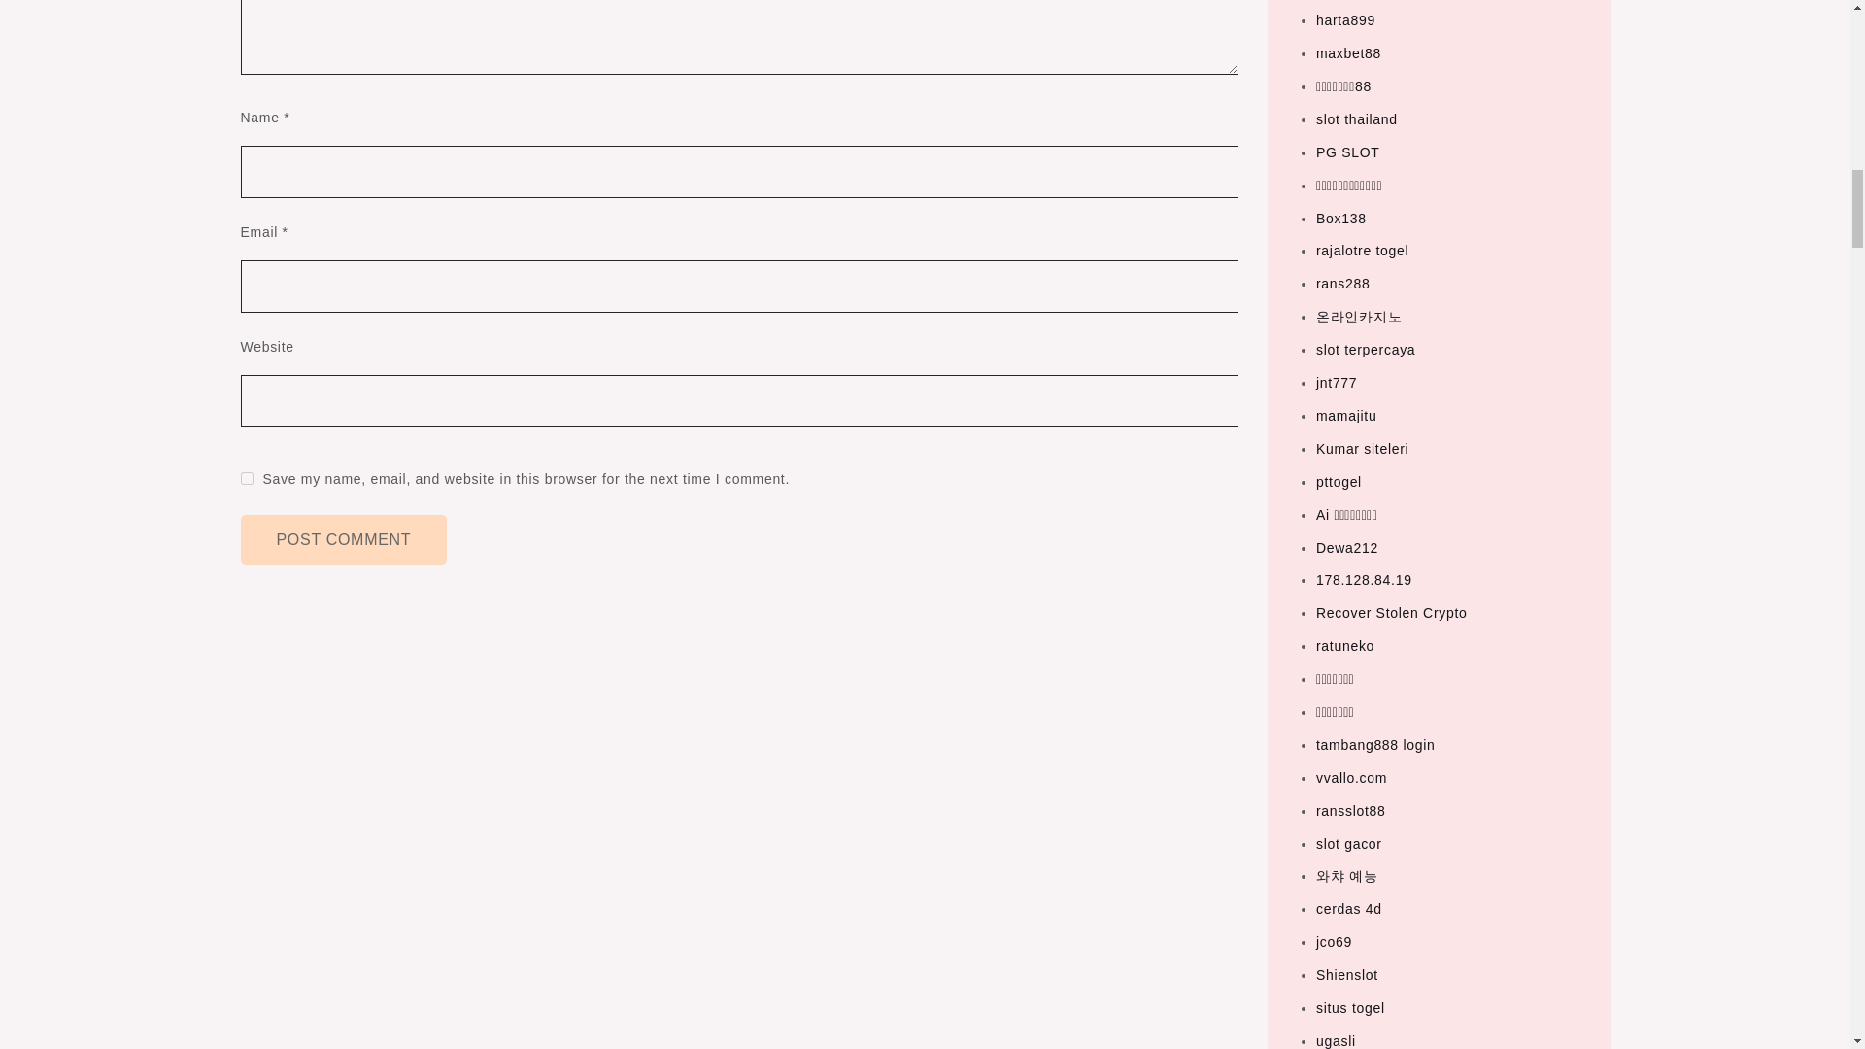  What do you see at coordinates (247, 478) in the screenshot?
I see `yes` at bounding box center [247, 478].